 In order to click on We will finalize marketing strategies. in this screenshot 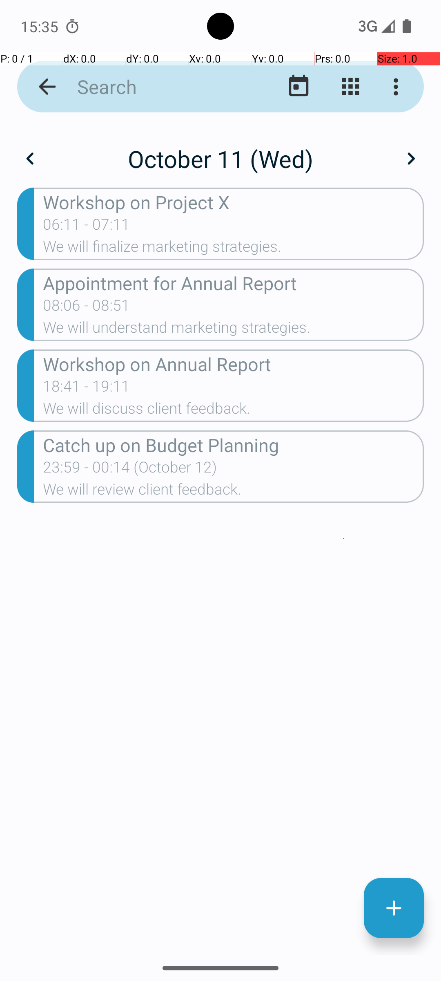, I will do `click(234, 249)`.